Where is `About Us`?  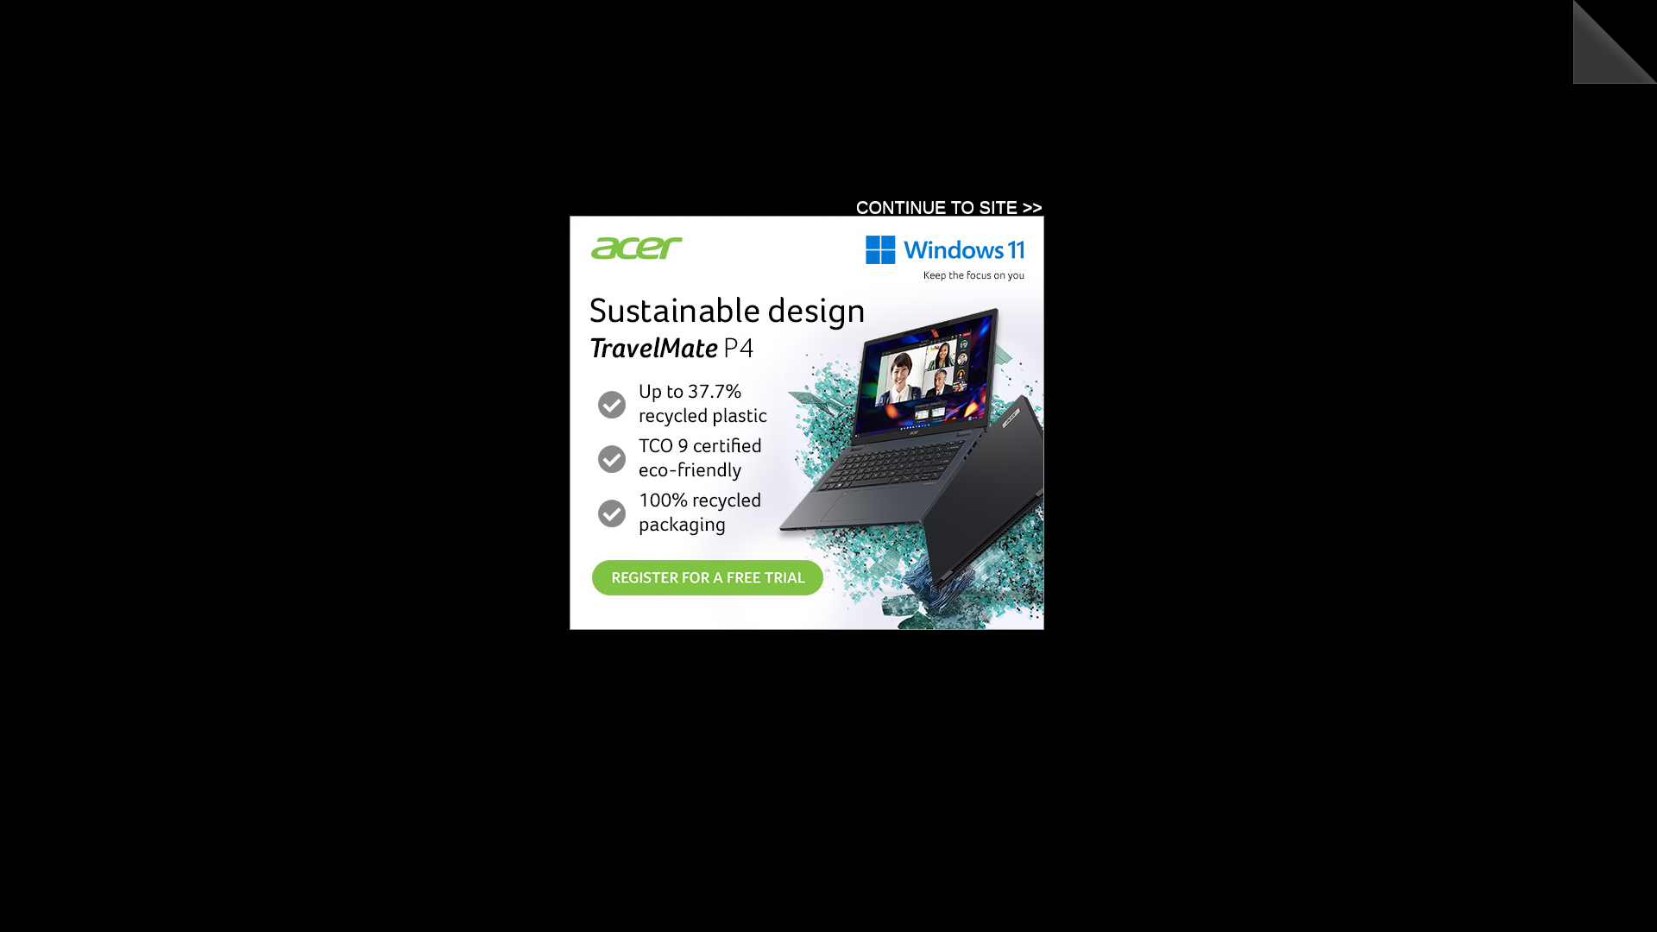
About Us is located at coordinates (778, 210).